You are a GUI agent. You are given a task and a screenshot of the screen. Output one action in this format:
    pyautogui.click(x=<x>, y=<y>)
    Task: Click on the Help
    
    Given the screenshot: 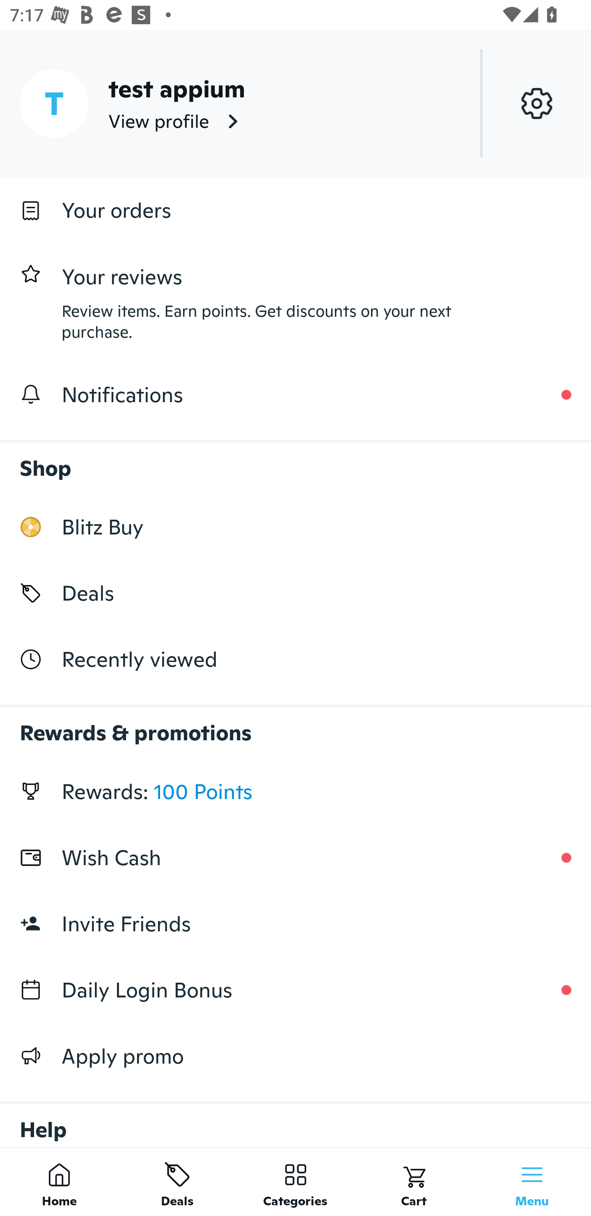 What is the action you would take?
    pyautogui.click(x=295, y=1118)
    